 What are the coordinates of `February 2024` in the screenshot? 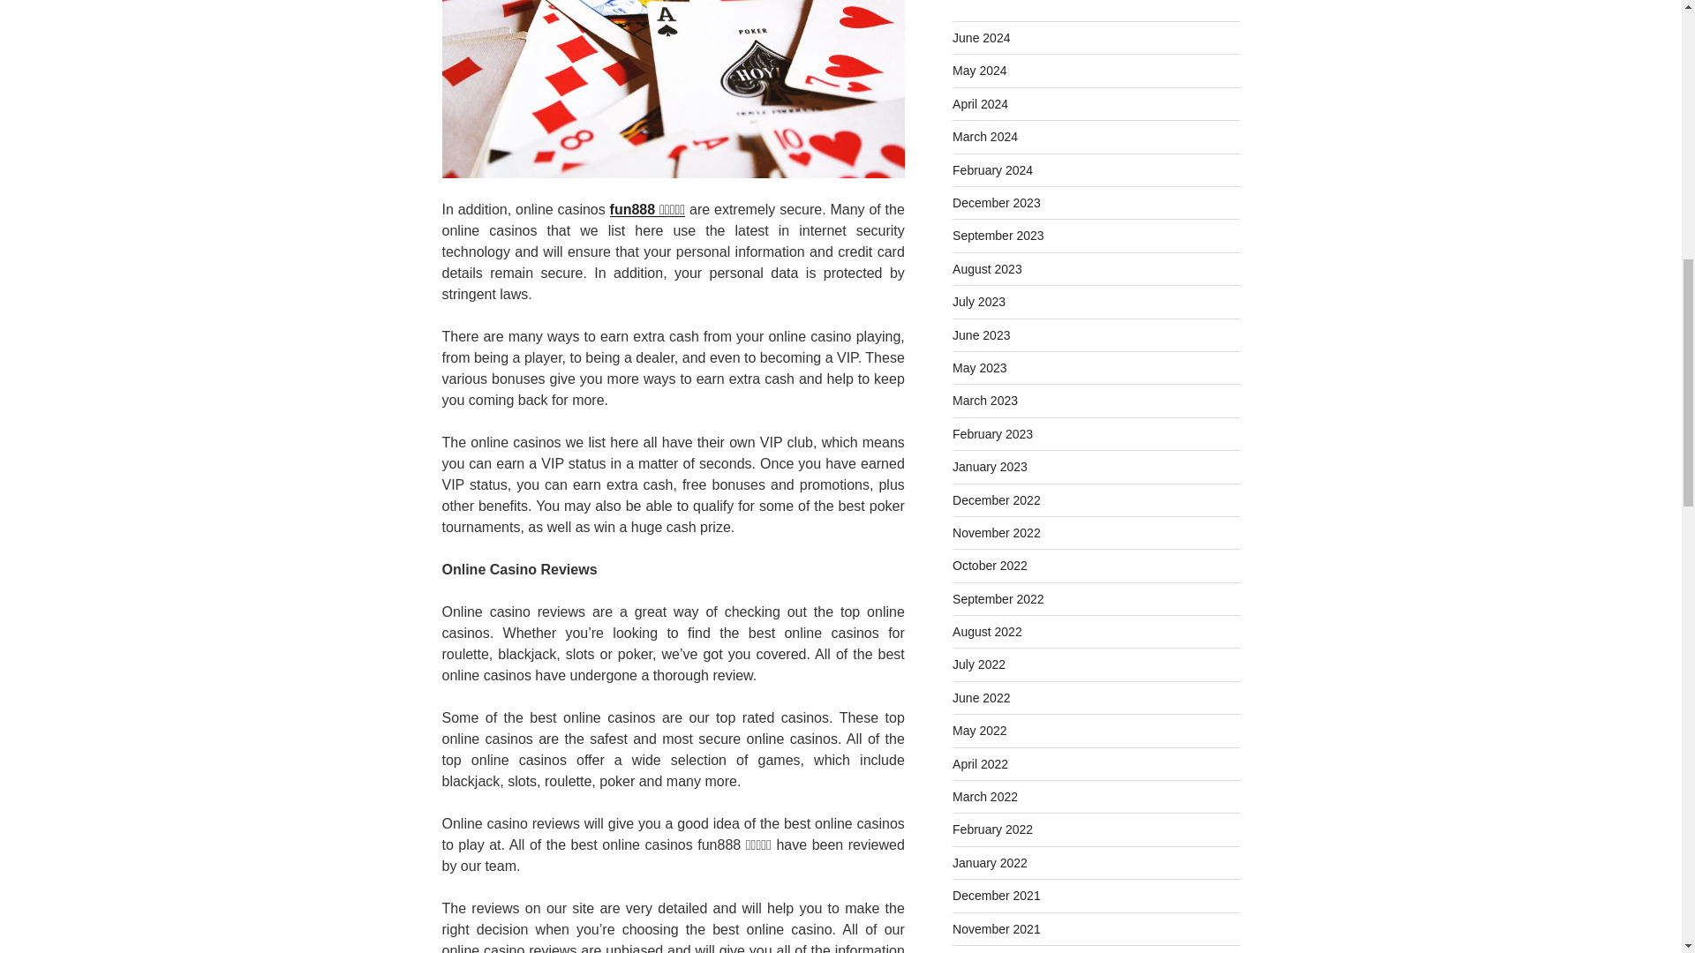 It's located at (992, 169).